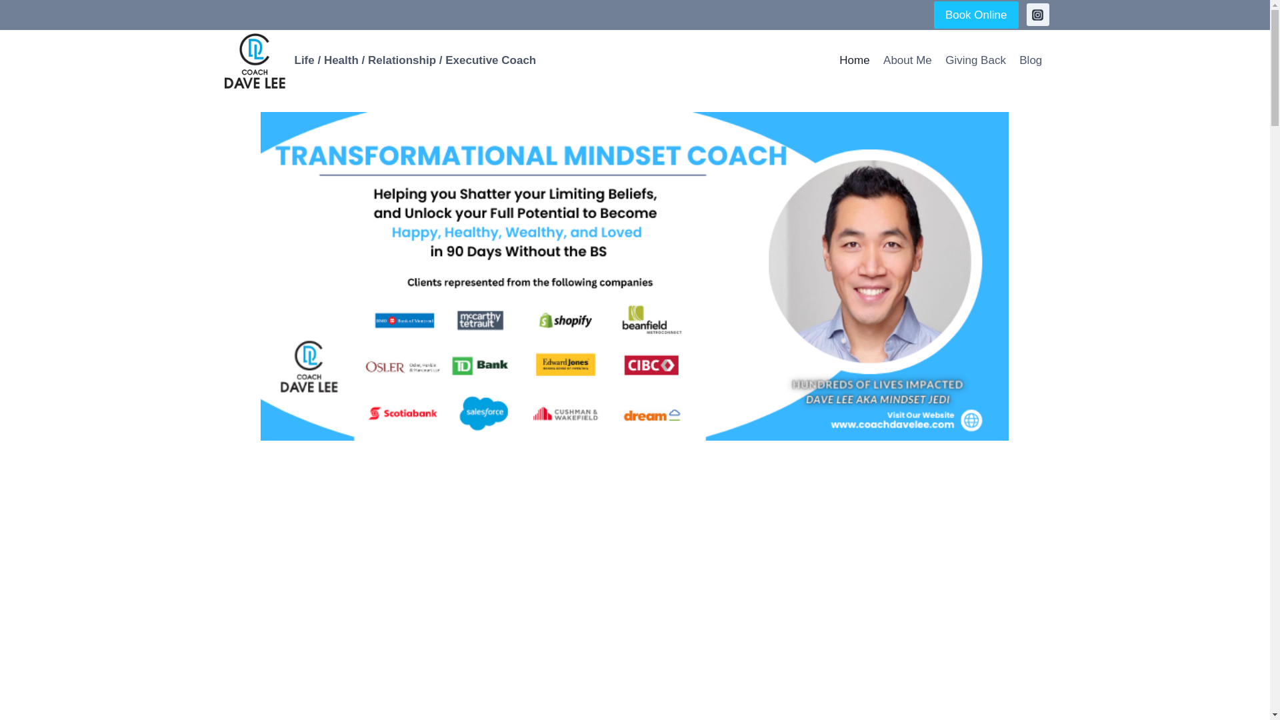 The image size is (1280, 720). Describe the element at coordinates (1030, 60) in the screenshot. I see `Blog` at that location.